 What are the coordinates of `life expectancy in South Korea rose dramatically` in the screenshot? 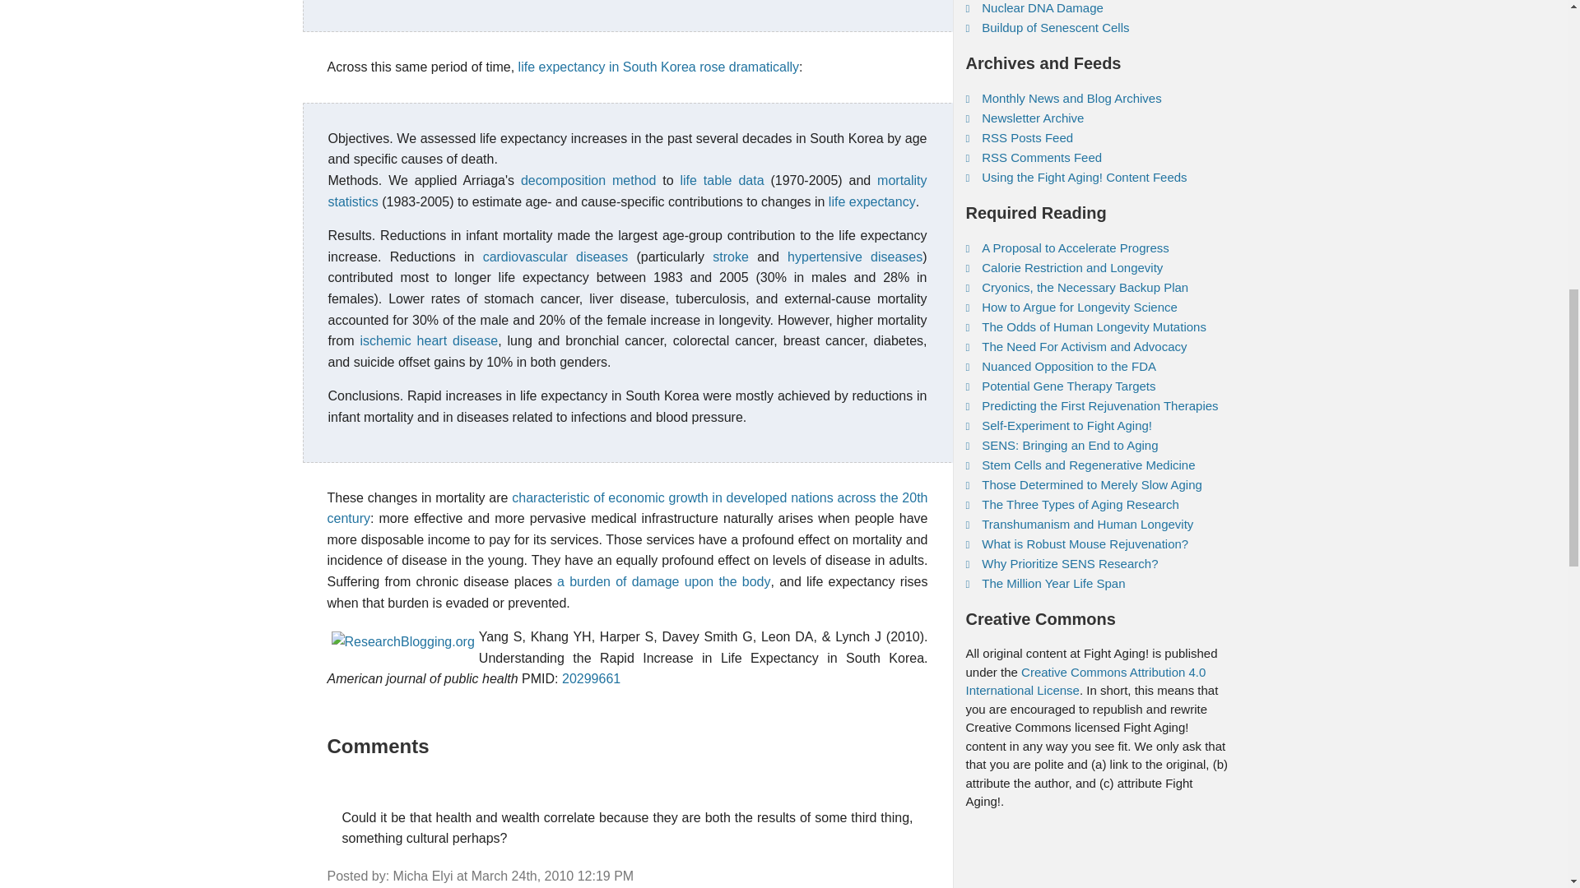 It's located at (658, 67).